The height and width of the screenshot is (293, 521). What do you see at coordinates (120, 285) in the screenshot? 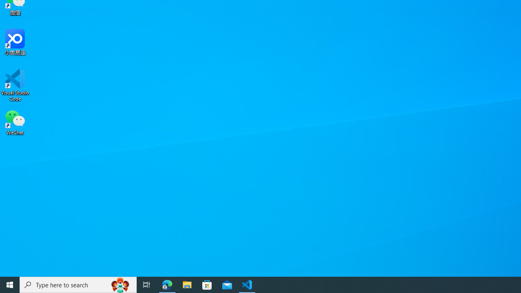
I see `Search highlights icon opens search home window` at bounding box center [120, 285].